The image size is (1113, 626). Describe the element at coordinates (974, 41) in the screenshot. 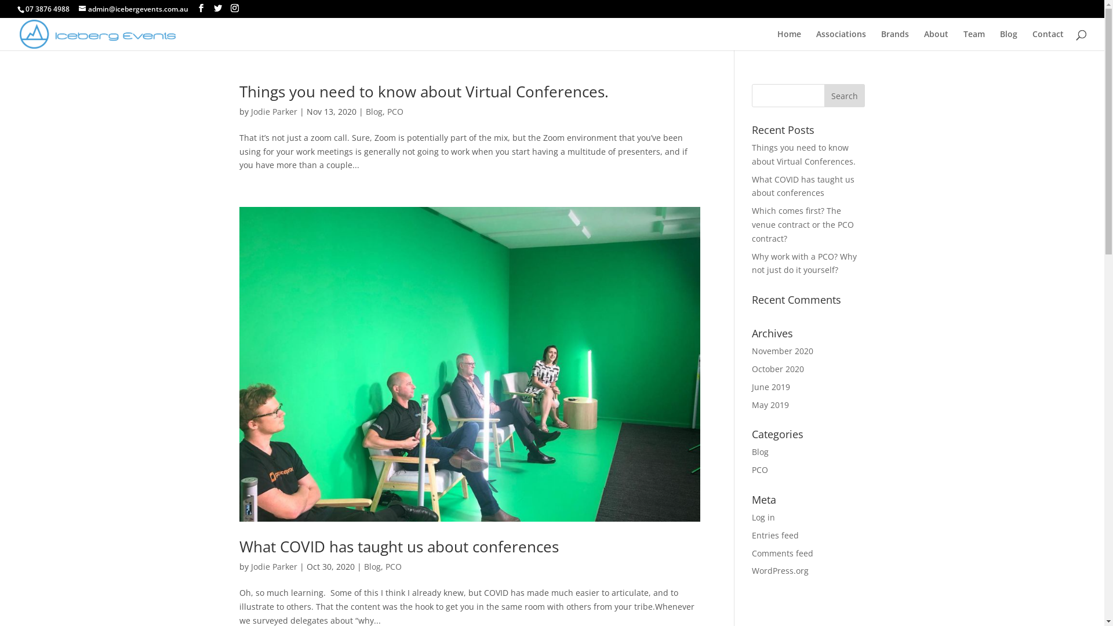

I see `Team` at that location.